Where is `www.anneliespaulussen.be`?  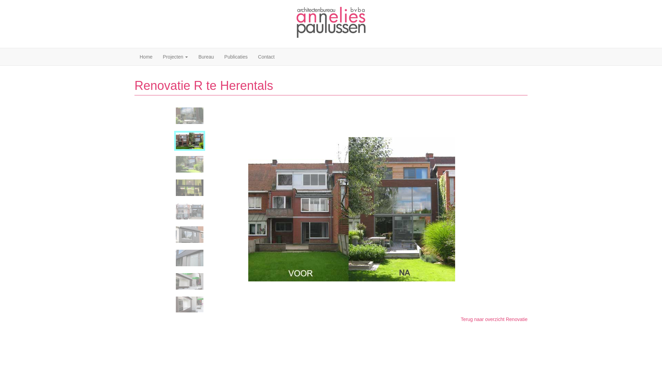
www.anneliespaulussen.be is located at coordinates (331, 23).